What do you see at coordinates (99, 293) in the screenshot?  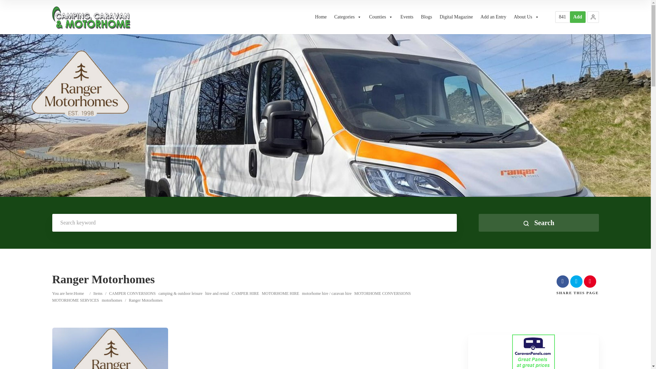 I see `Items` at bounding box center [99, 293].